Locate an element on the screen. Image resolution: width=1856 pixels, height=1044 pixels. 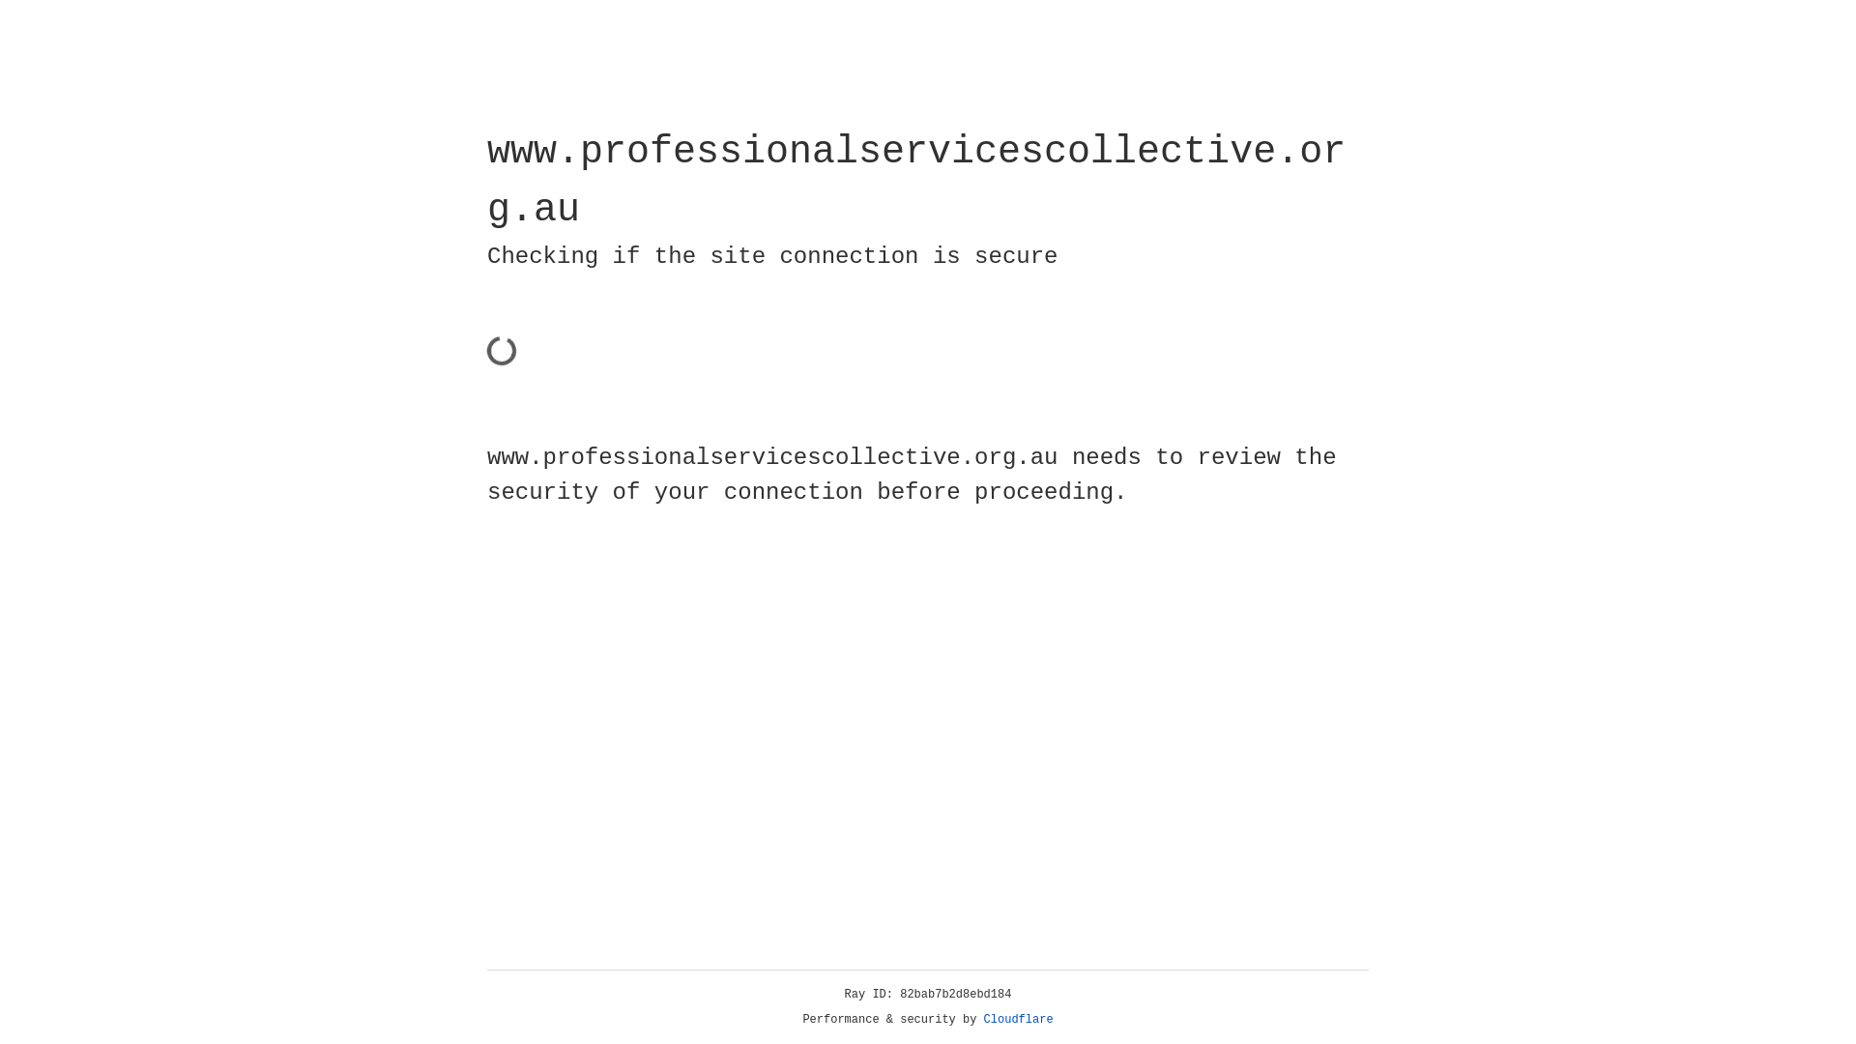
Cloudflare is located at coordinates (1019, 1020).